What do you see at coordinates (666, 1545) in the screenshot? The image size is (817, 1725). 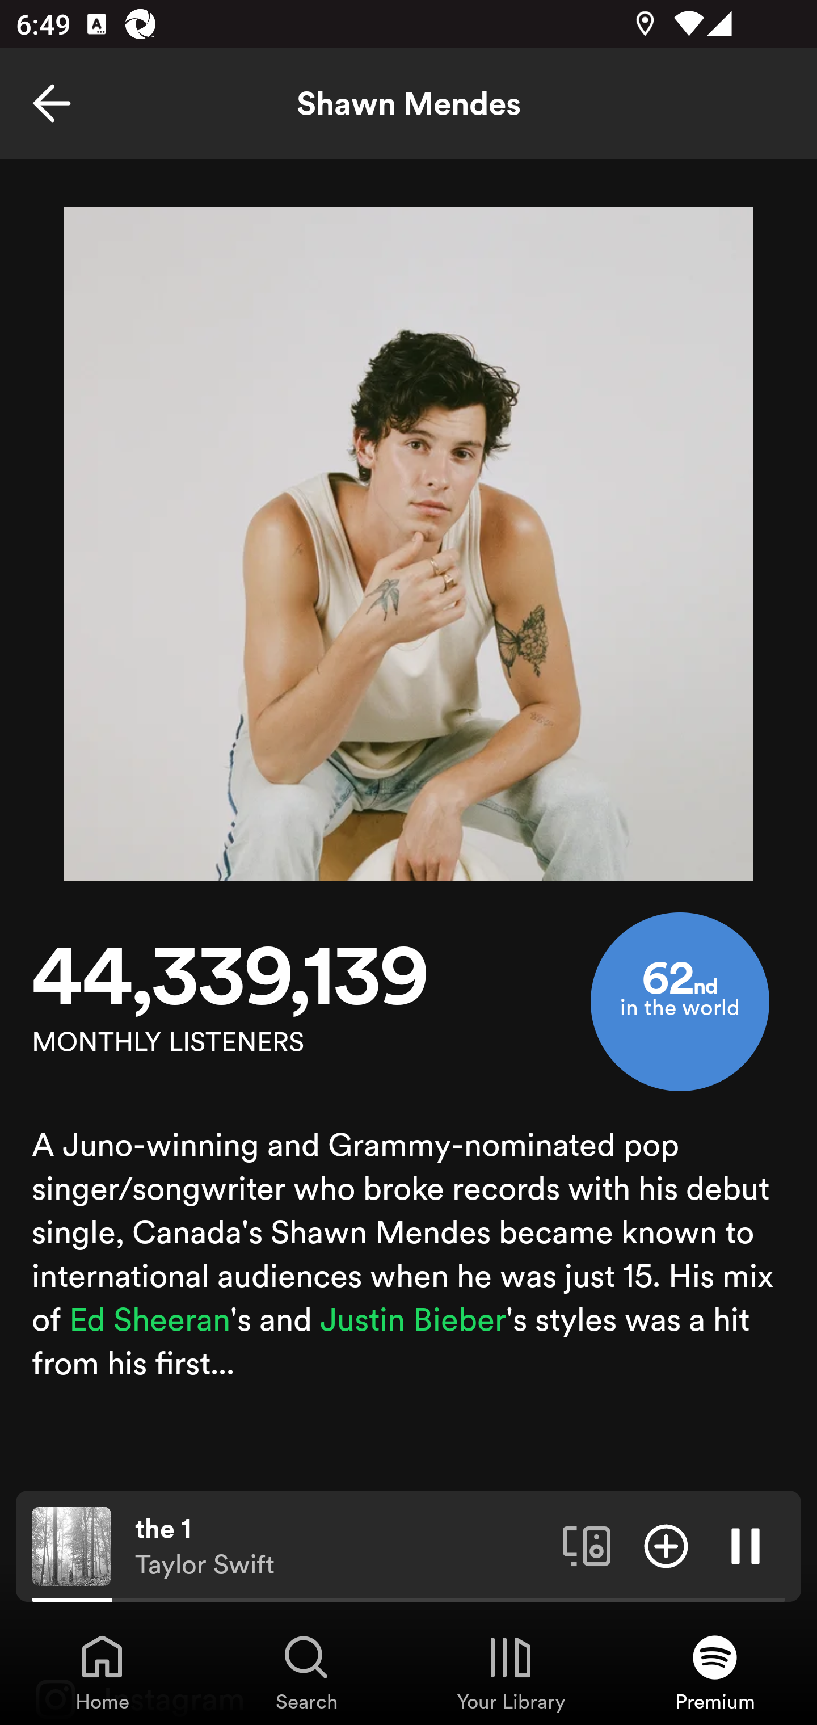 I see `Add item` at bounding box center [666, 1545].